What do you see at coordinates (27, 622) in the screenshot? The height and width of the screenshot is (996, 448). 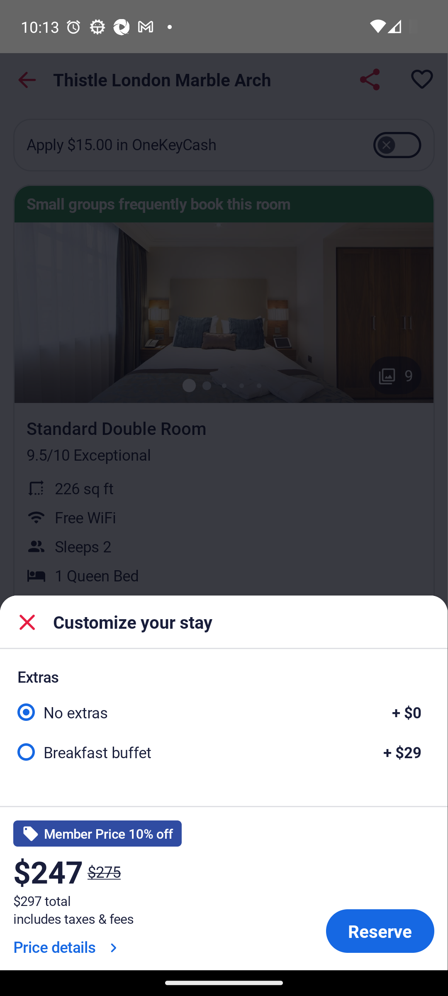 I see `Close sheet` at bounding box center [27, 622].